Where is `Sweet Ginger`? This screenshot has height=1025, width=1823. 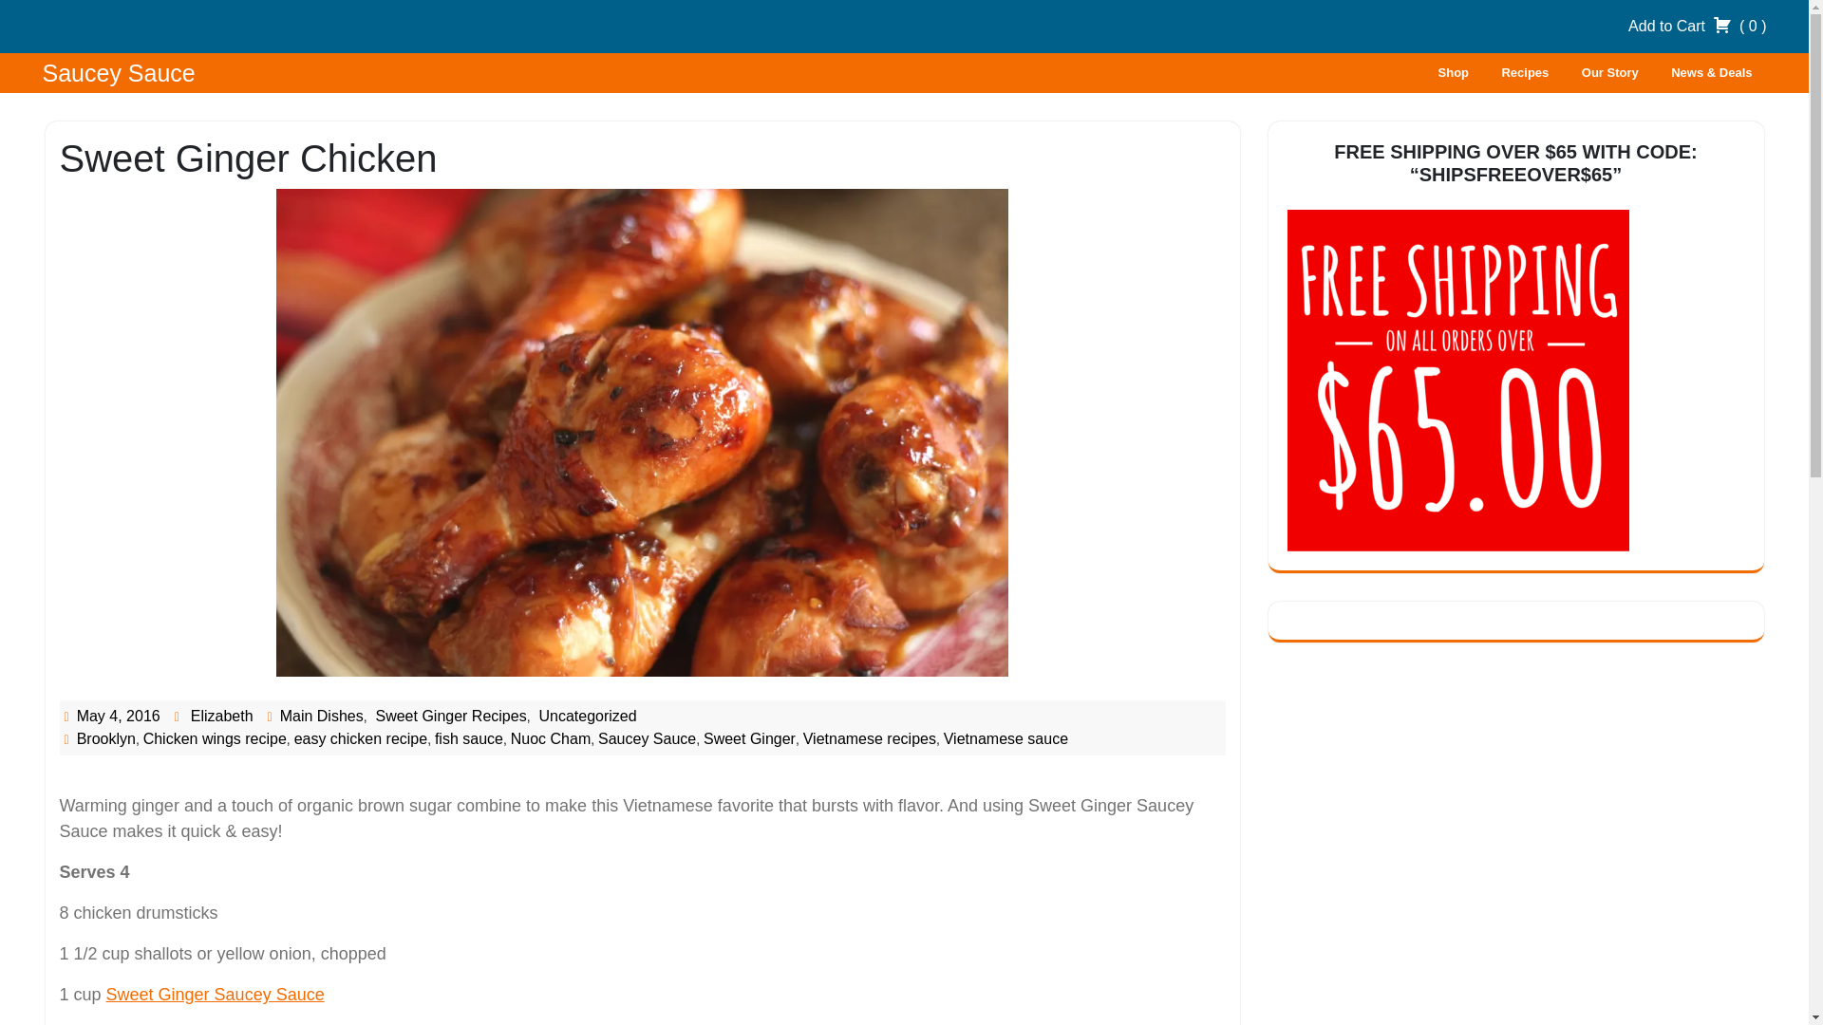
Sweet Ginger is located at coordinates (749, 738).